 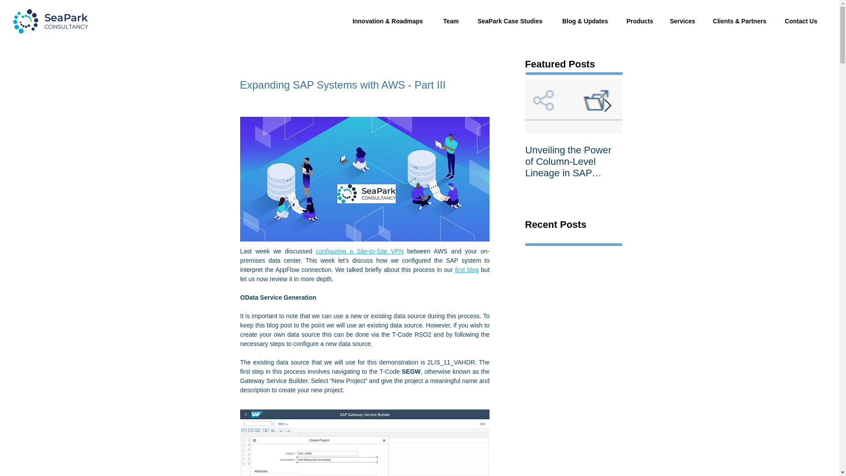 What do you see at coordinates (451, 21) in the screenshot?
I see `Team` at bounding box center [451, 21].